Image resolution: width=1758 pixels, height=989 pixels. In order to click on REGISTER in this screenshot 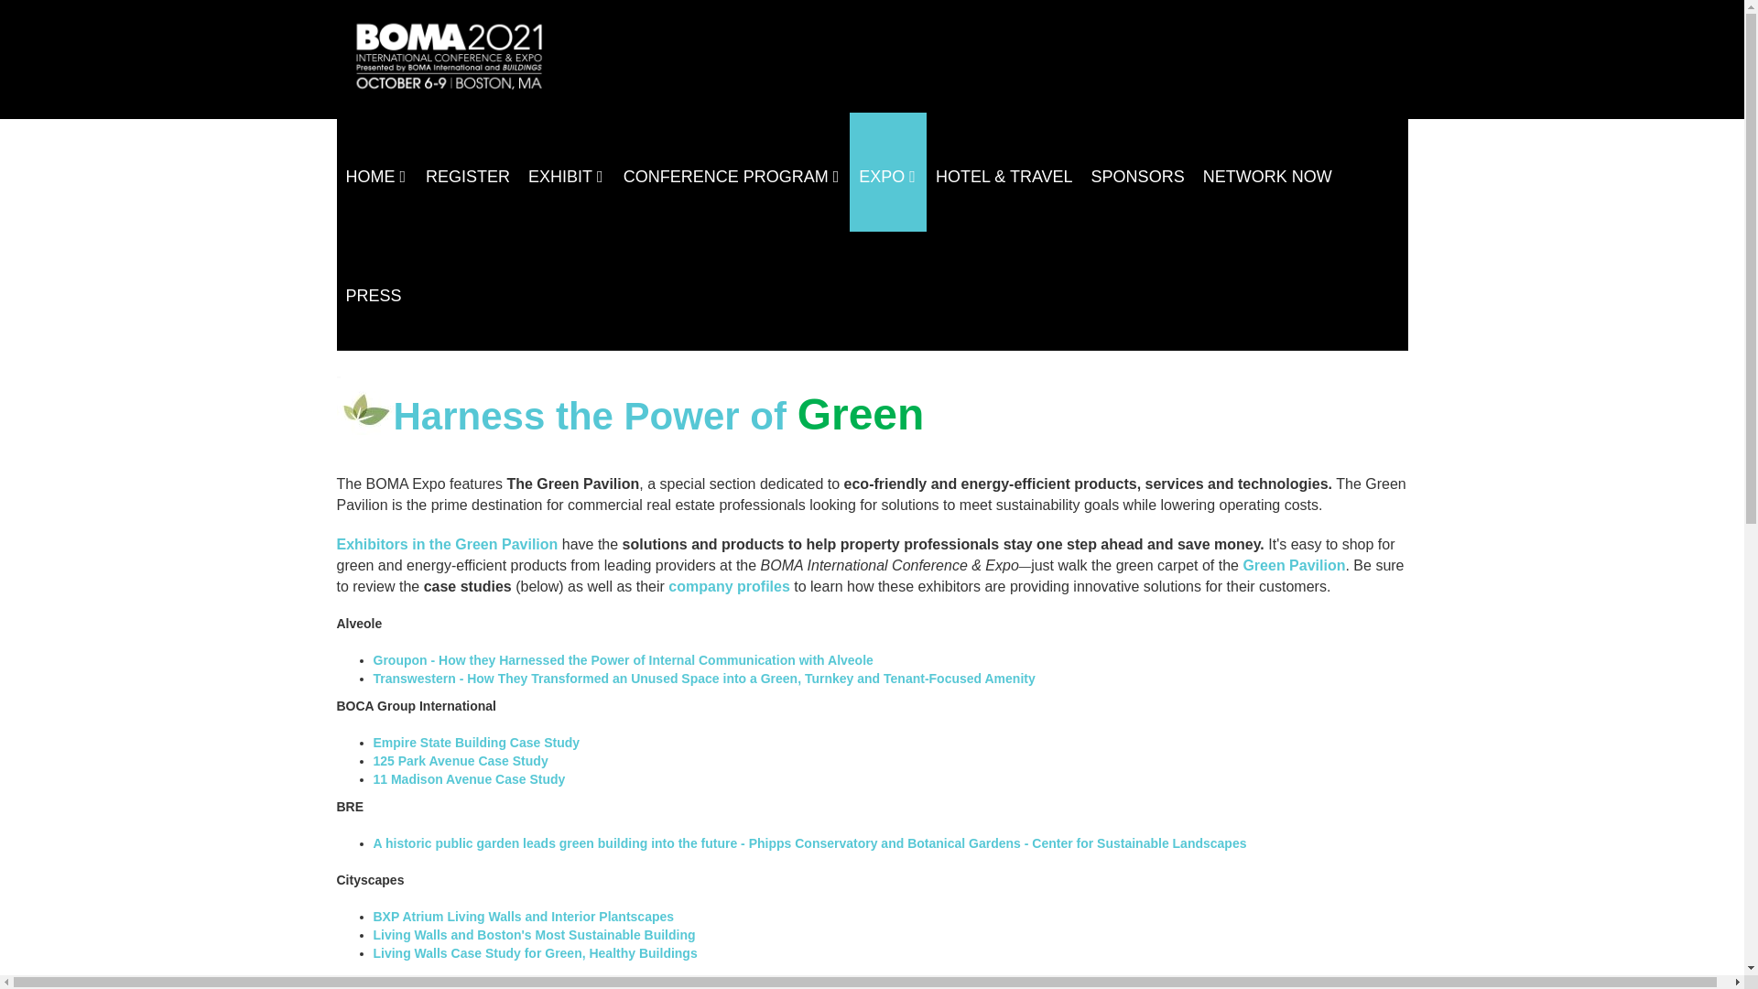, I will do `click(467, 156)`.